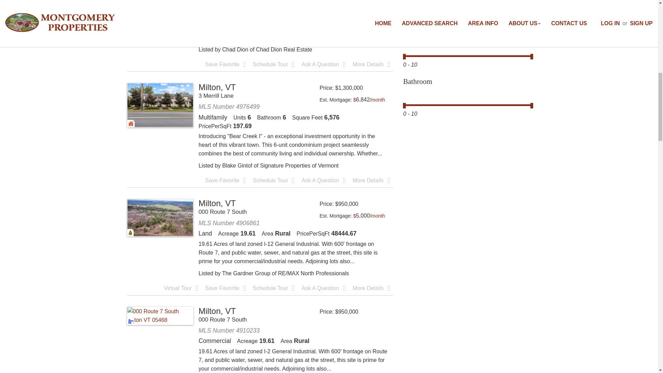 Image resolution: width=663 pixels, height=373 pixels. What do you see at coordinates (371, 180) in the screenshot?
I see `More Details` at bounding box center [371, 180].